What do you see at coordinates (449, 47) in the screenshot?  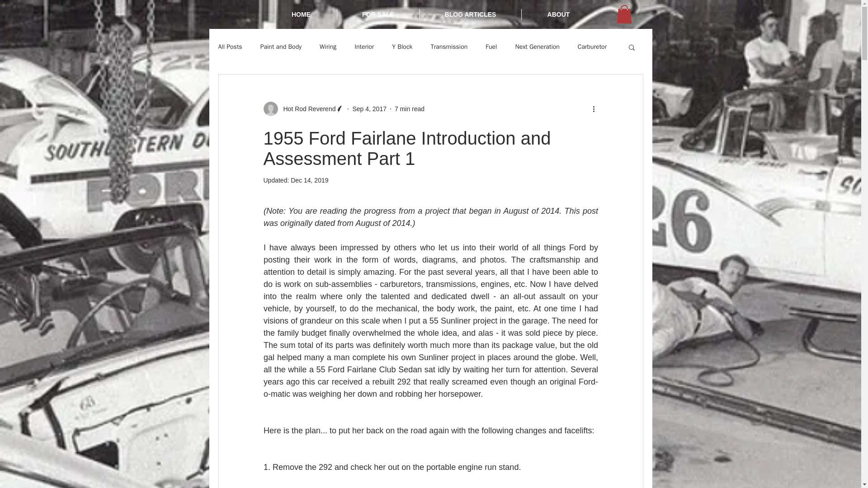 I see `Transmission` at bounding box center [449, 47].